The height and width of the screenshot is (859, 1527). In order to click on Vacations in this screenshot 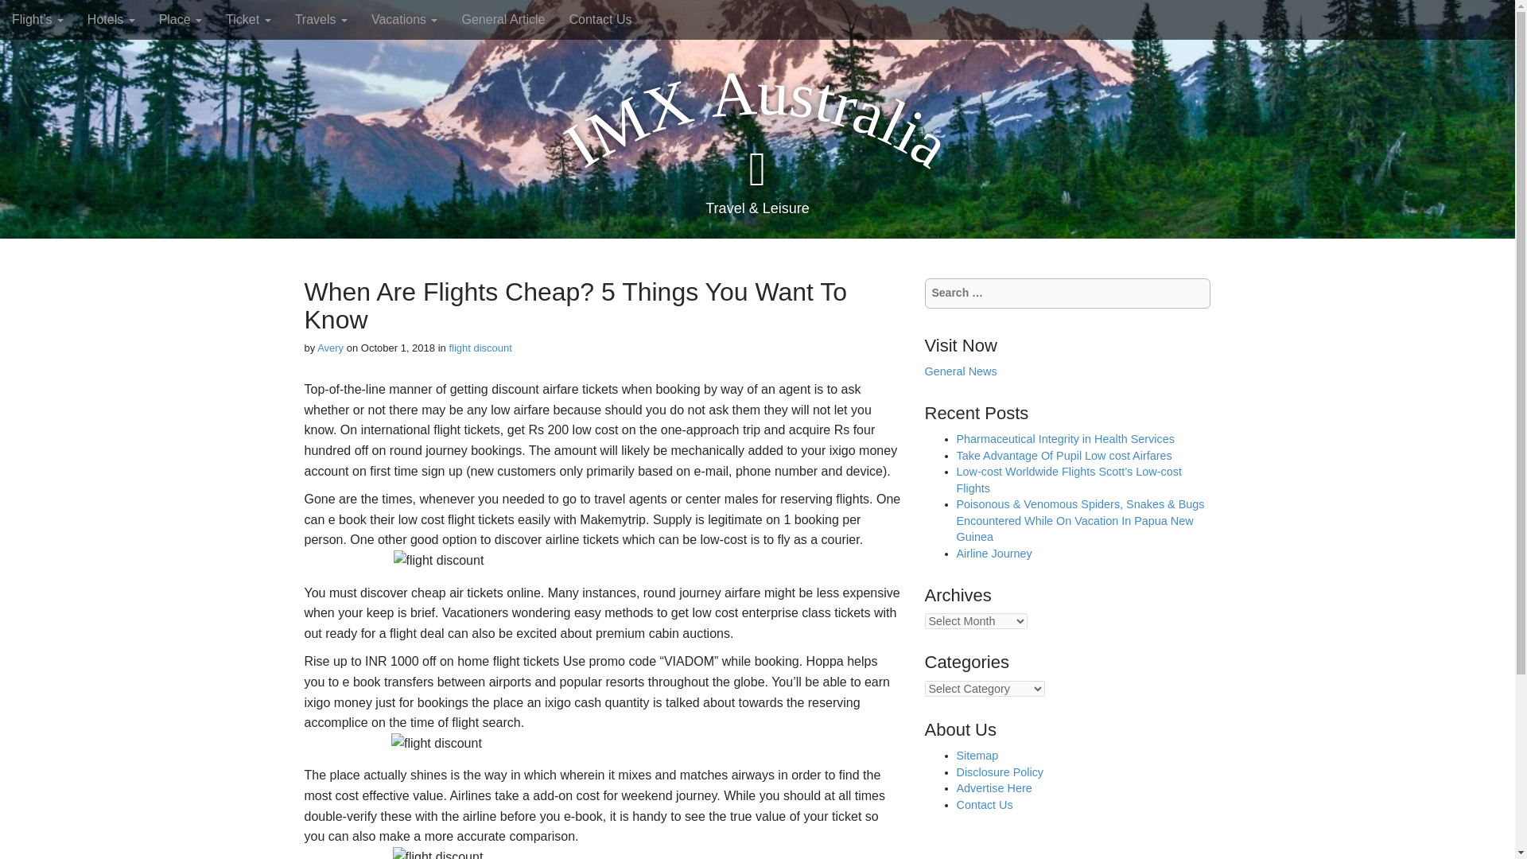, I will do `click(404, 19)`.